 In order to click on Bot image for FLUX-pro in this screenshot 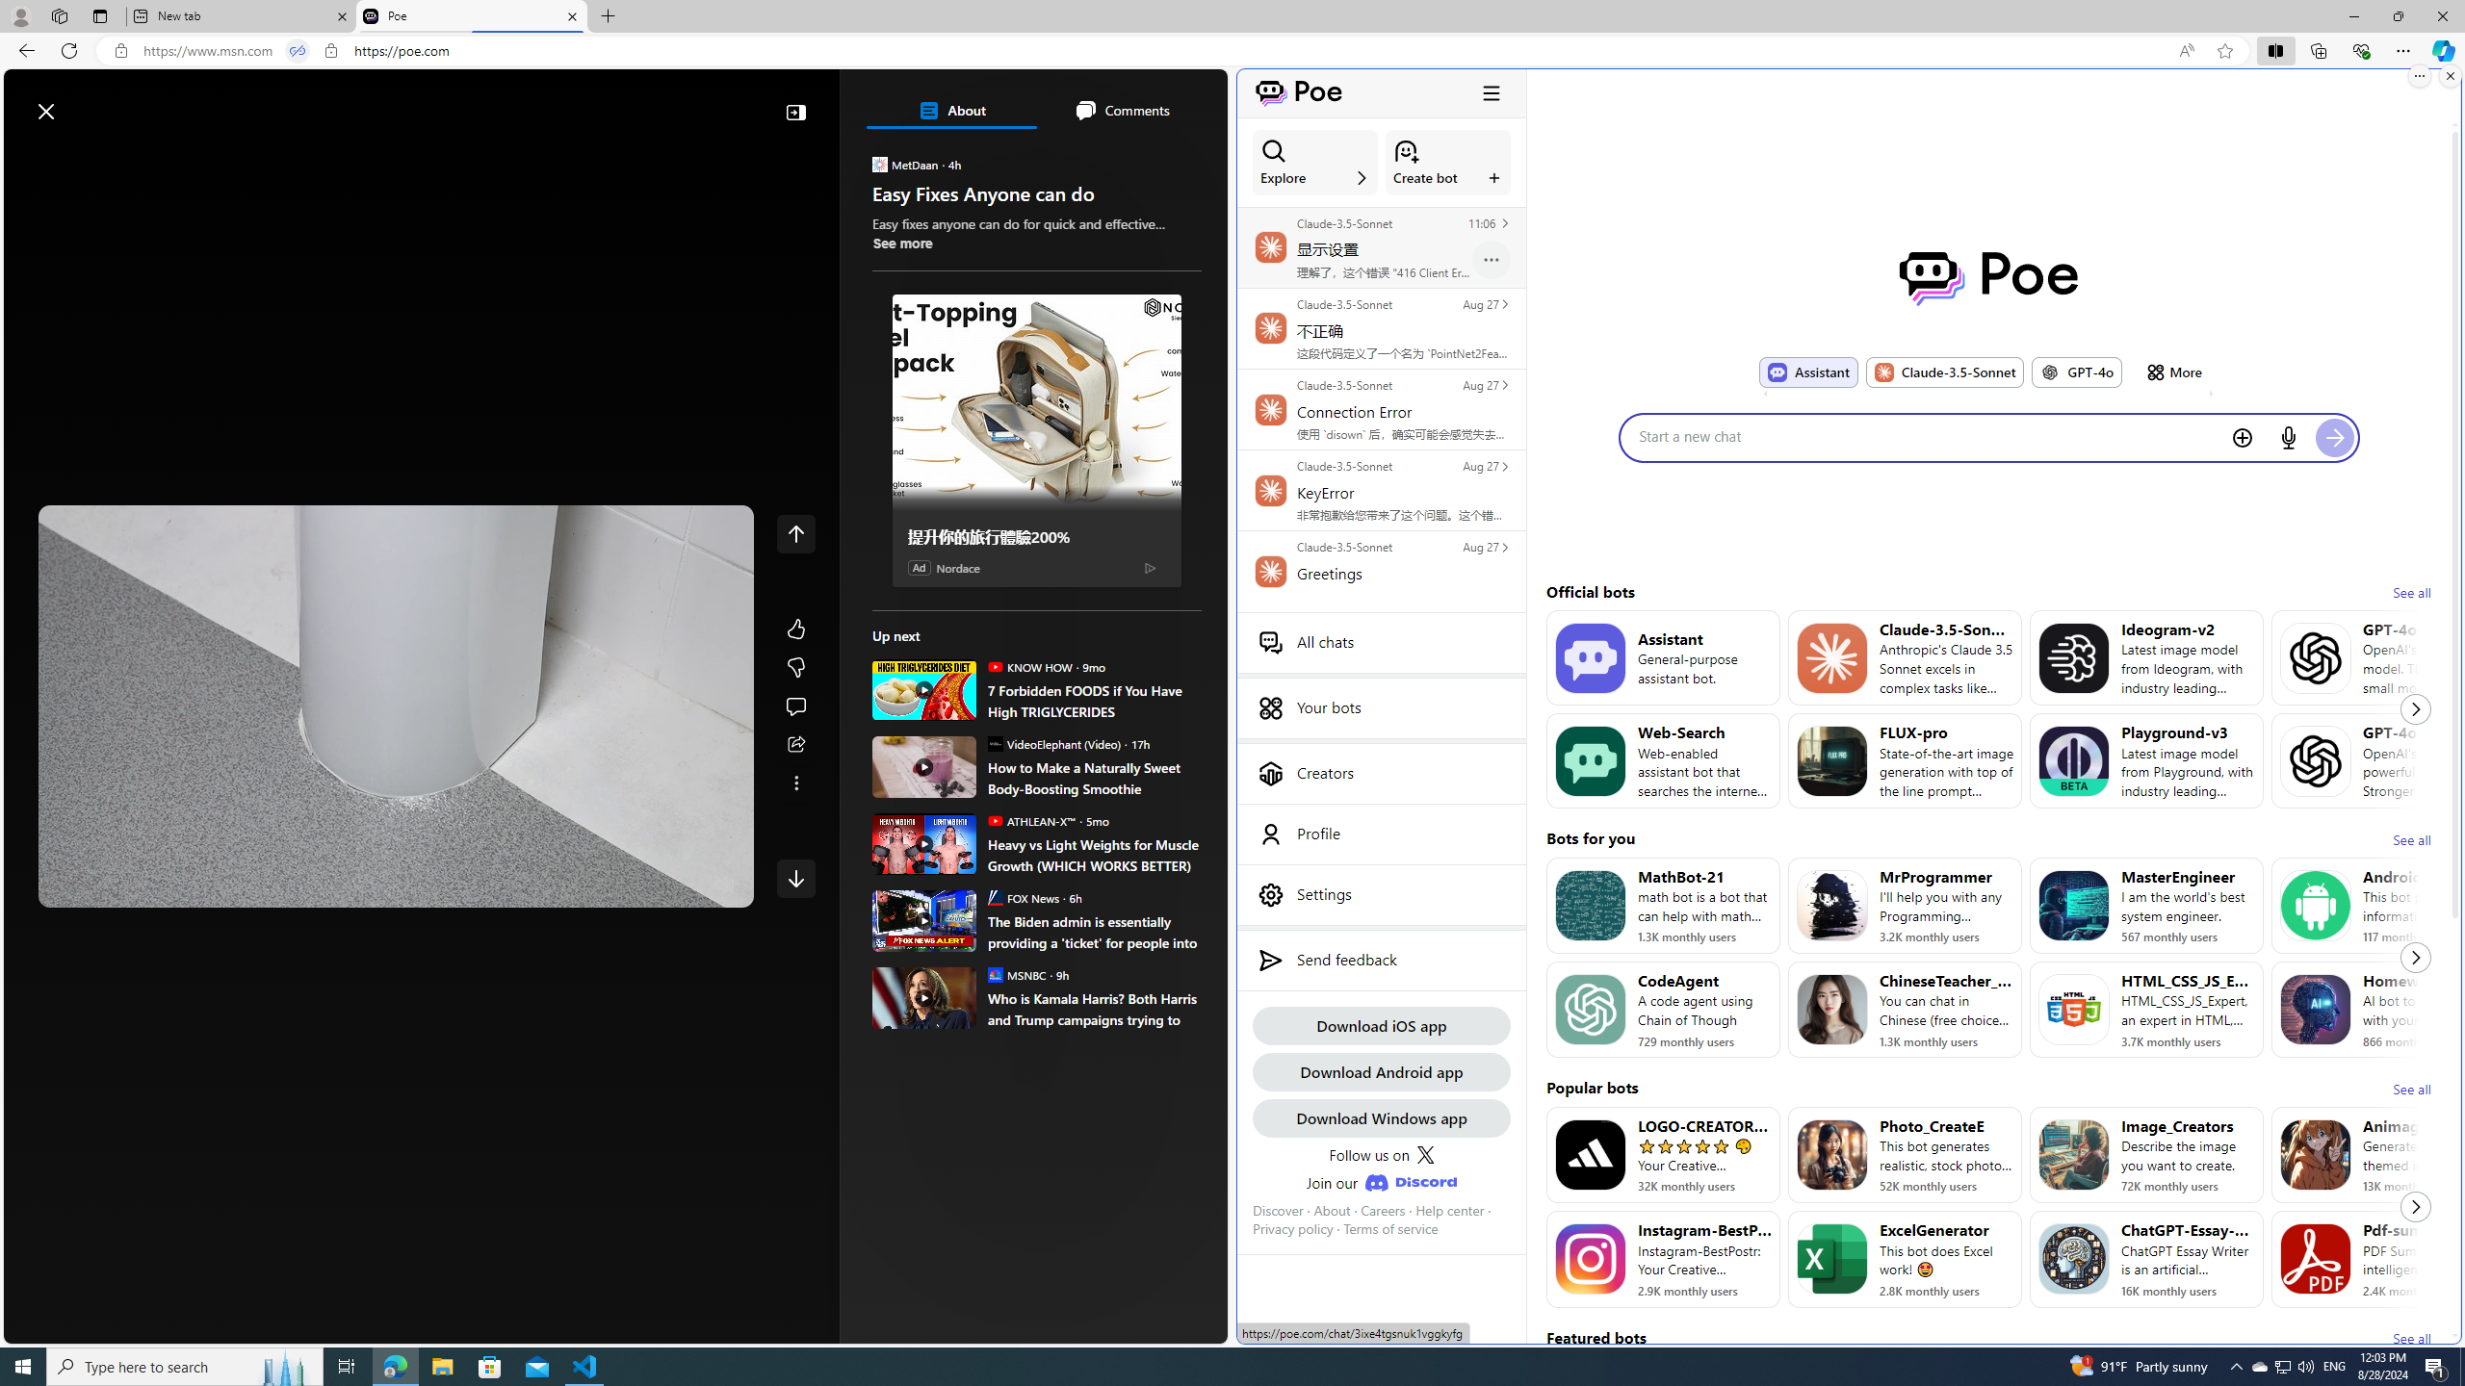, I will do `click(1831, 760)`.